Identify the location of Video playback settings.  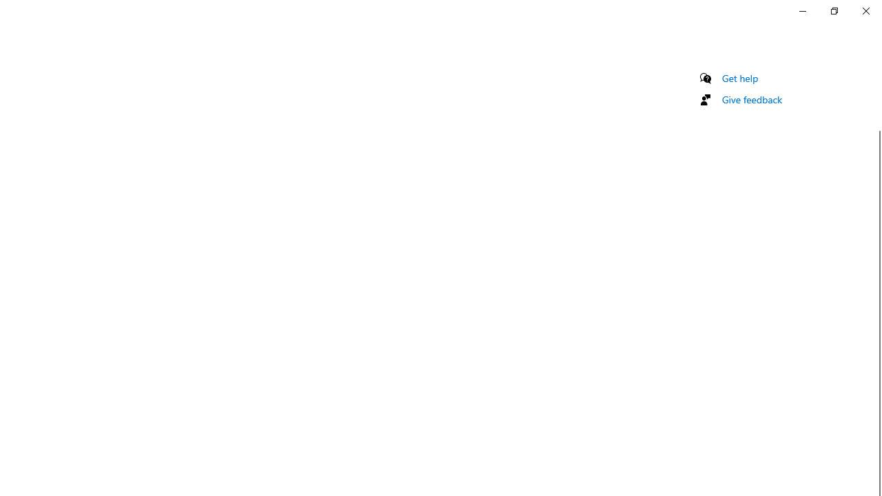
(751, 32).